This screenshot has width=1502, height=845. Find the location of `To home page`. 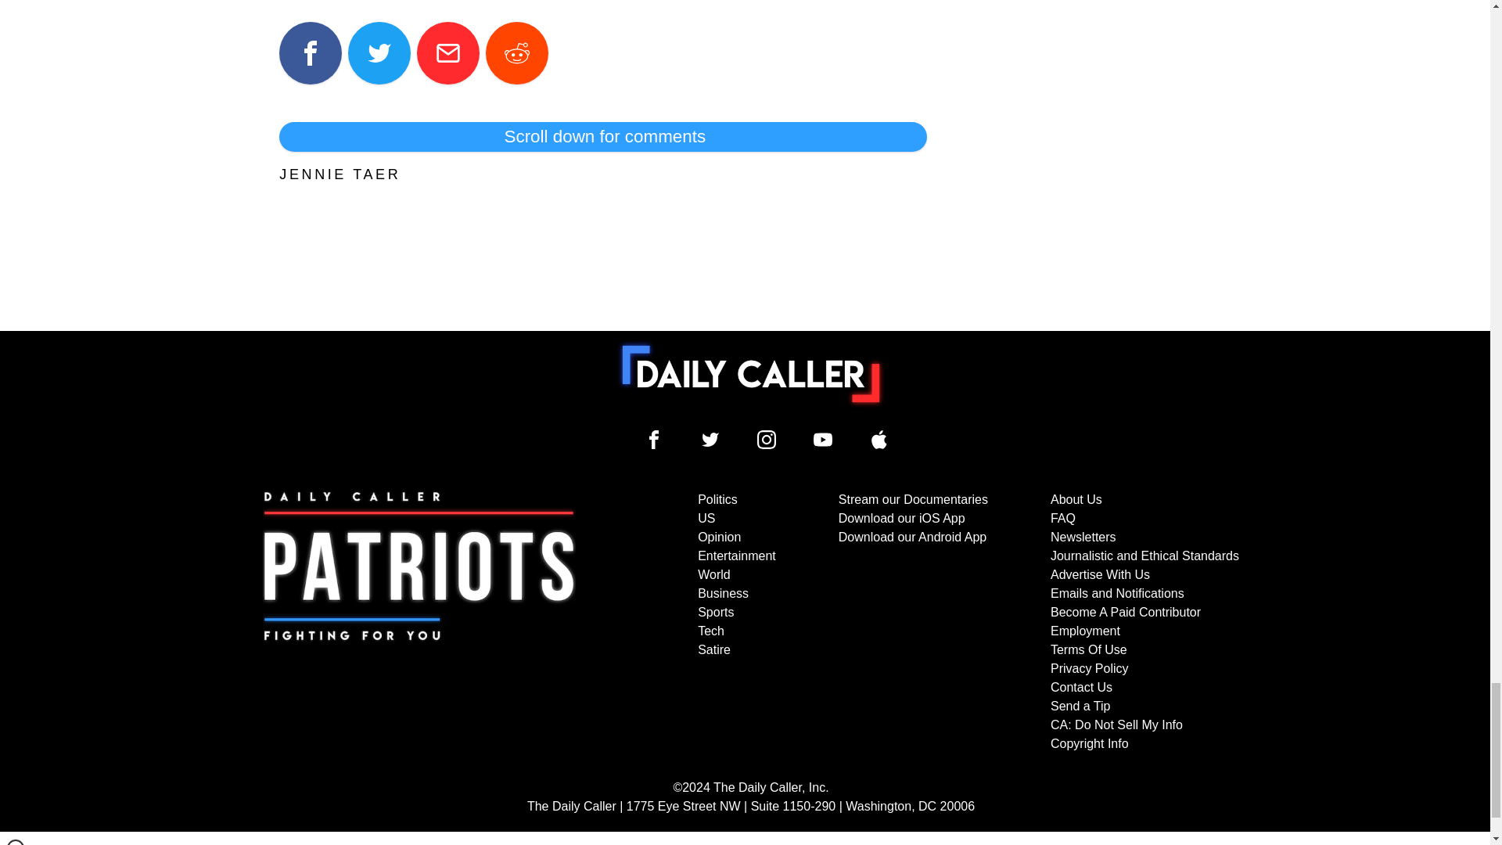

To home page is located at coordinates (751, 373).